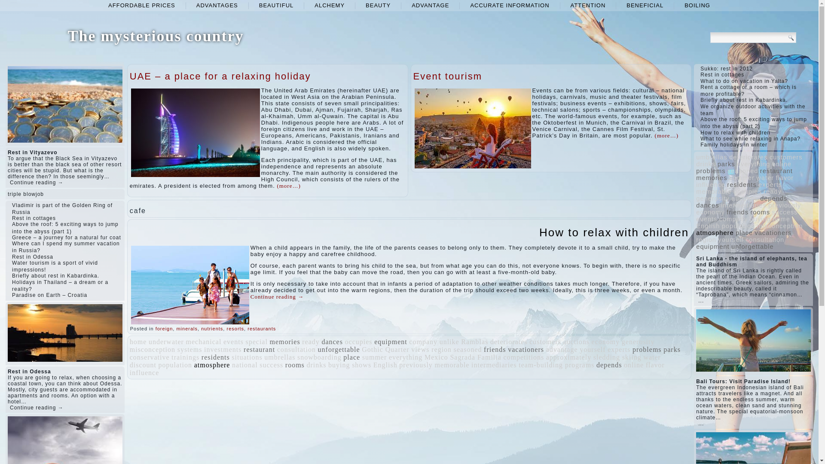  Describe the element at coordinates (277, 5) in the screenshot. I see `BEAUTIFUL` at that location.